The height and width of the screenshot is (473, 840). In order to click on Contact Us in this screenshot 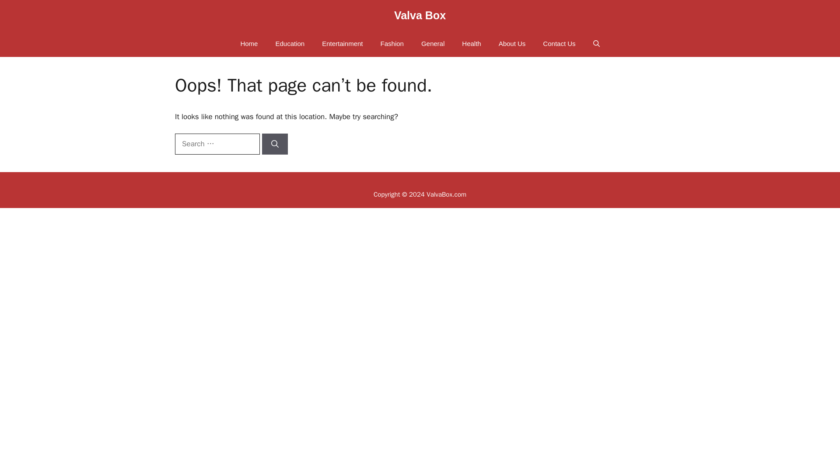, I will do `click(559, 44)`.